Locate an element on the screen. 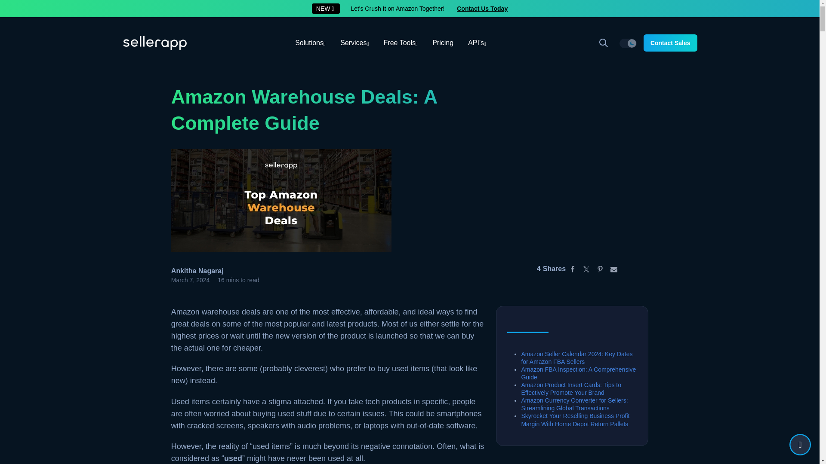  on is located at coordinates (628, 43).